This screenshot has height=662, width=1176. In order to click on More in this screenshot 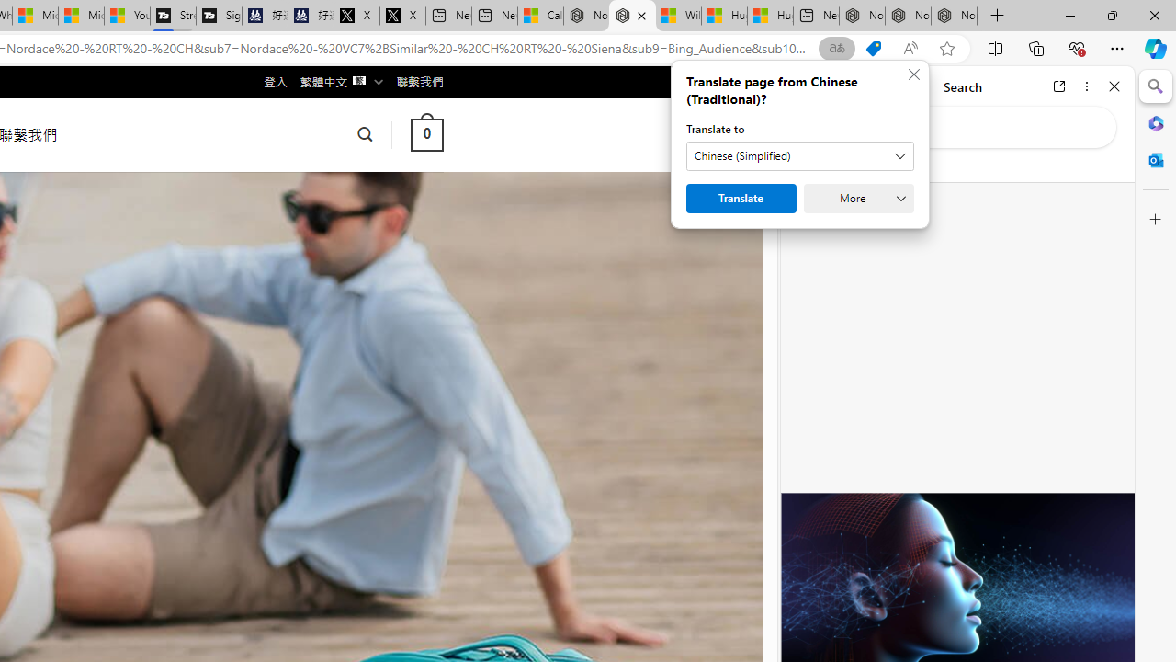, I will do `click(858, 199)`.